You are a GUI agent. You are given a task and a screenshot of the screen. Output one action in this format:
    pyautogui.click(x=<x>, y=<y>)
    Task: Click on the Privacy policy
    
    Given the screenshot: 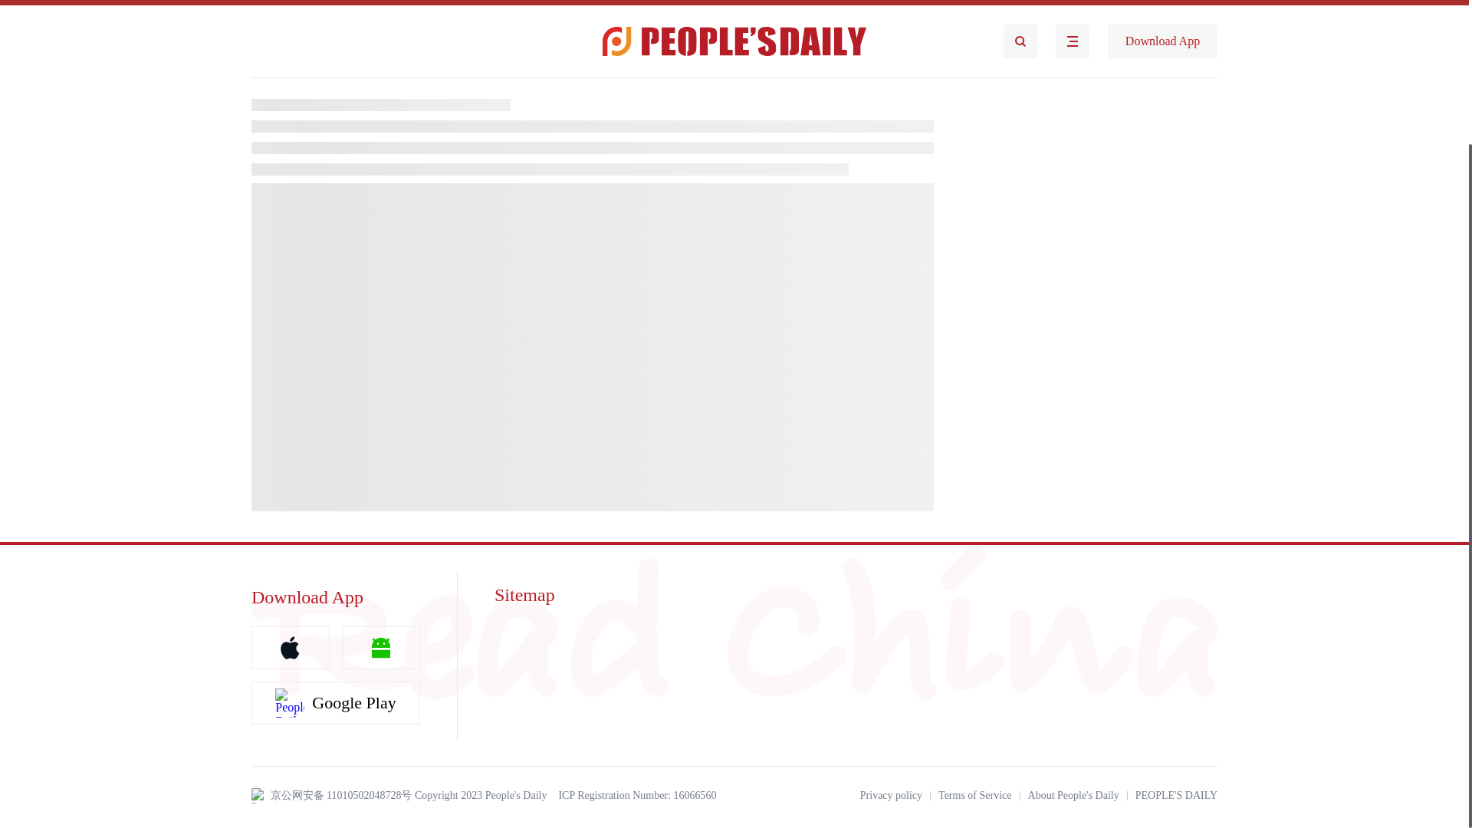 What is the action you would take?
    pyautogui.click(x=891, y=796)
    